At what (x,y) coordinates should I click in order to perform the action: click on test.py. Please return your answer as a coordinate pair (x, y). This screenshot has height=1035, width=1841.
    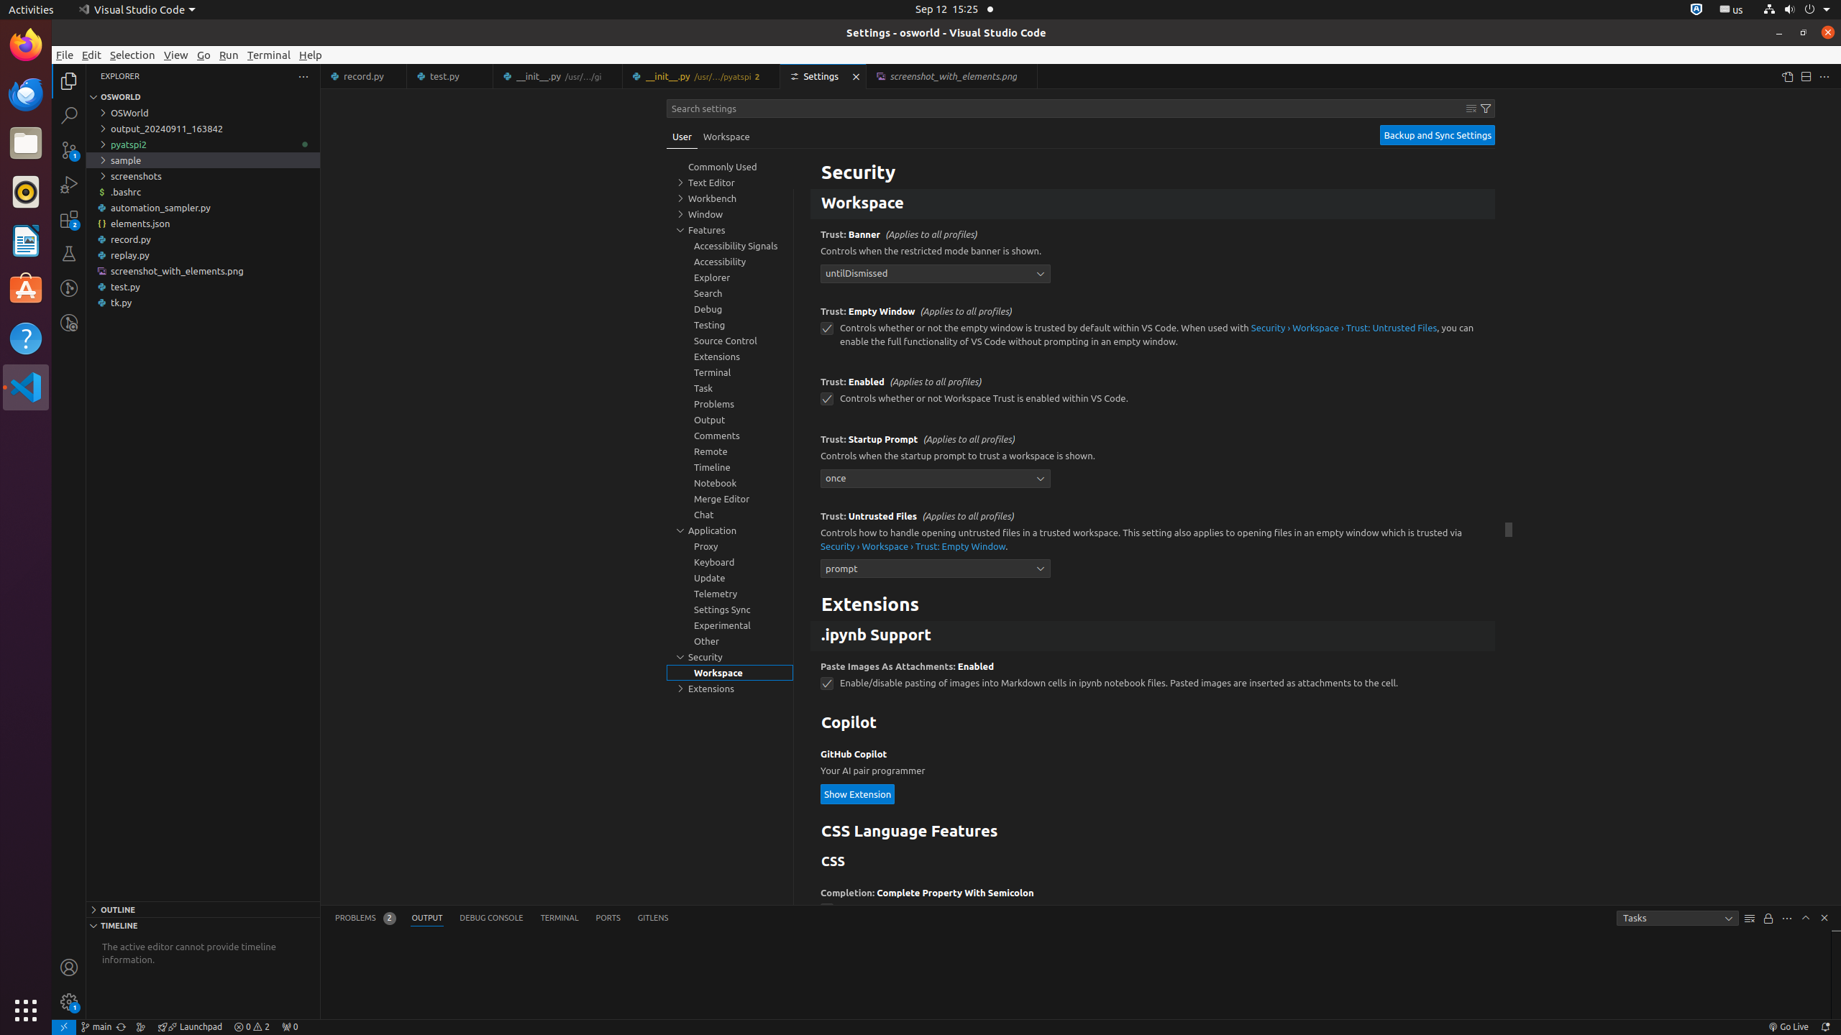
    Looking at the image, I should click on (203, 287).